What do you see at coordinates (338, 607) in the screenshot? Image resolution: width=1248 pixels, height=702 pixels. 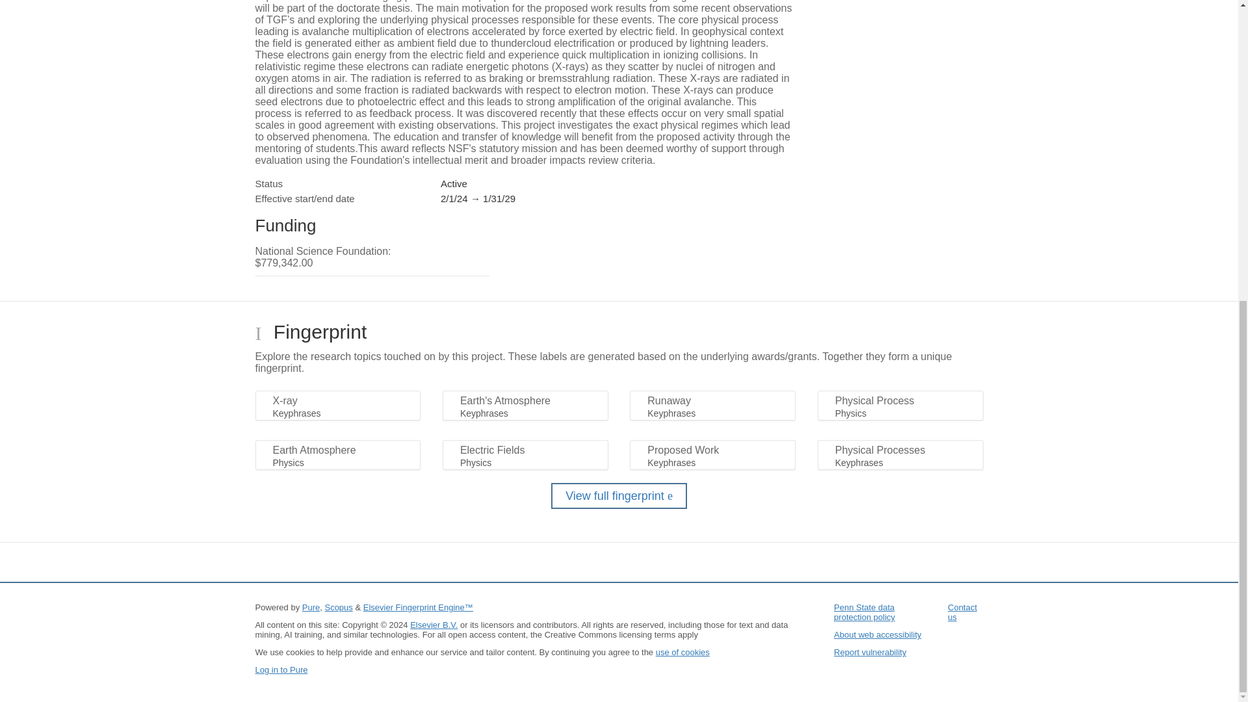 I see `Scopus` at bounding box center [338, 607].